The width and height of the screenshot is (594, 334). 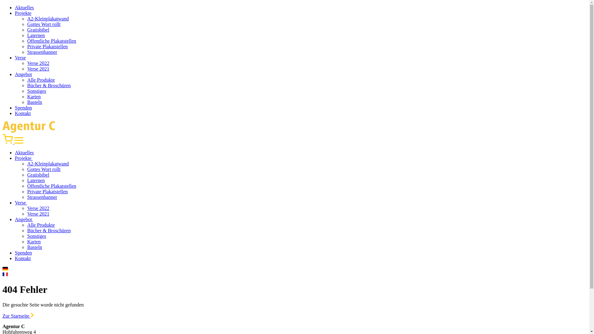 What do you see at coordinates (41, 225) in the screenshot?
I see `Alle Produkte` at bounding box center [41, 225].